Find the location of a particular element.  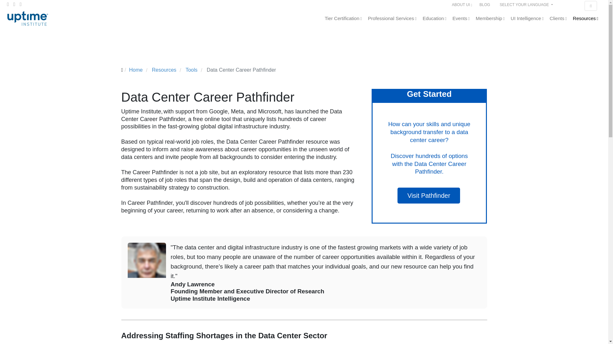

ABOUT UI is located at coordinates (462, 5).